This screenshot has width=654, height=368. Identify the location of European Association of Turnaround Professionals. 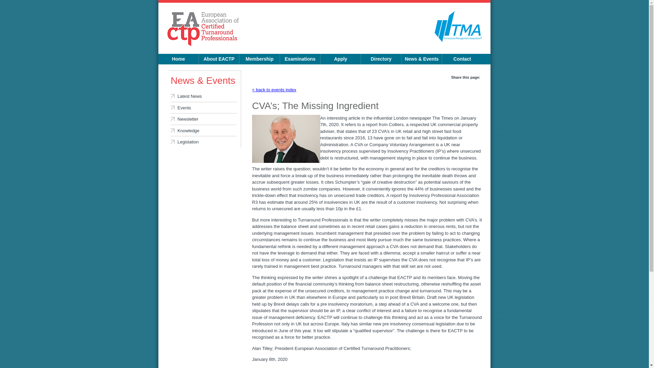
(203, 29).